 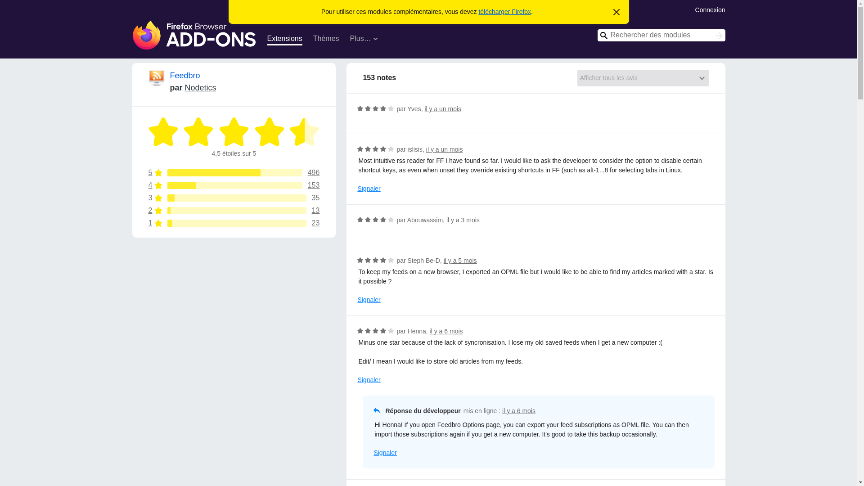 I want to click on Modules pour le navigateur Firefox, so click(x=234, y=185).